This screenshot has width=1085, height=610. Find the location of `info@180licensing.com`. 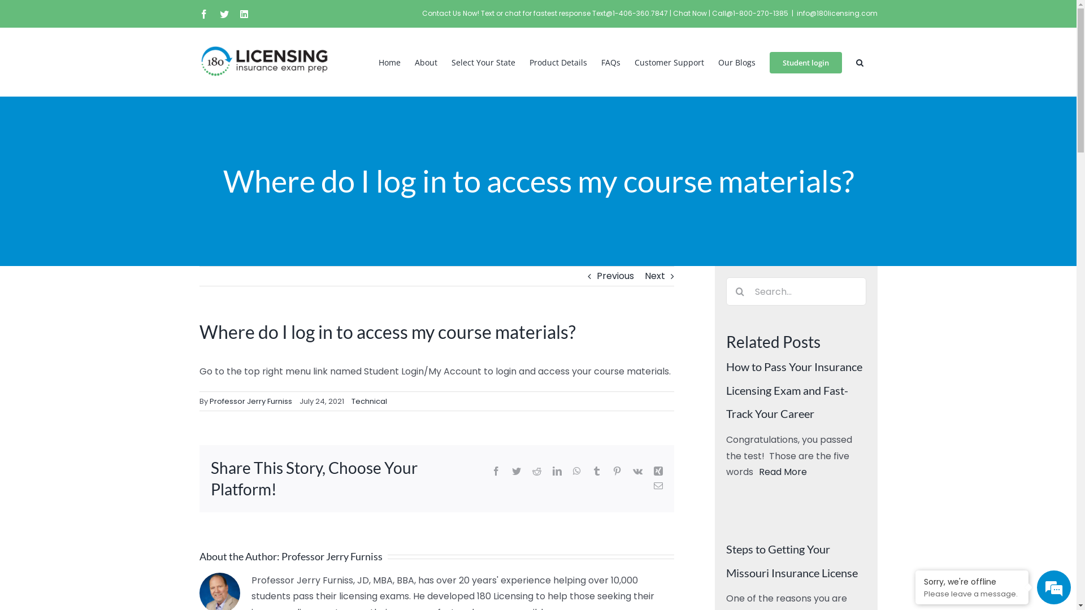

info@180licensing.com is located at coordinates (837, 14).